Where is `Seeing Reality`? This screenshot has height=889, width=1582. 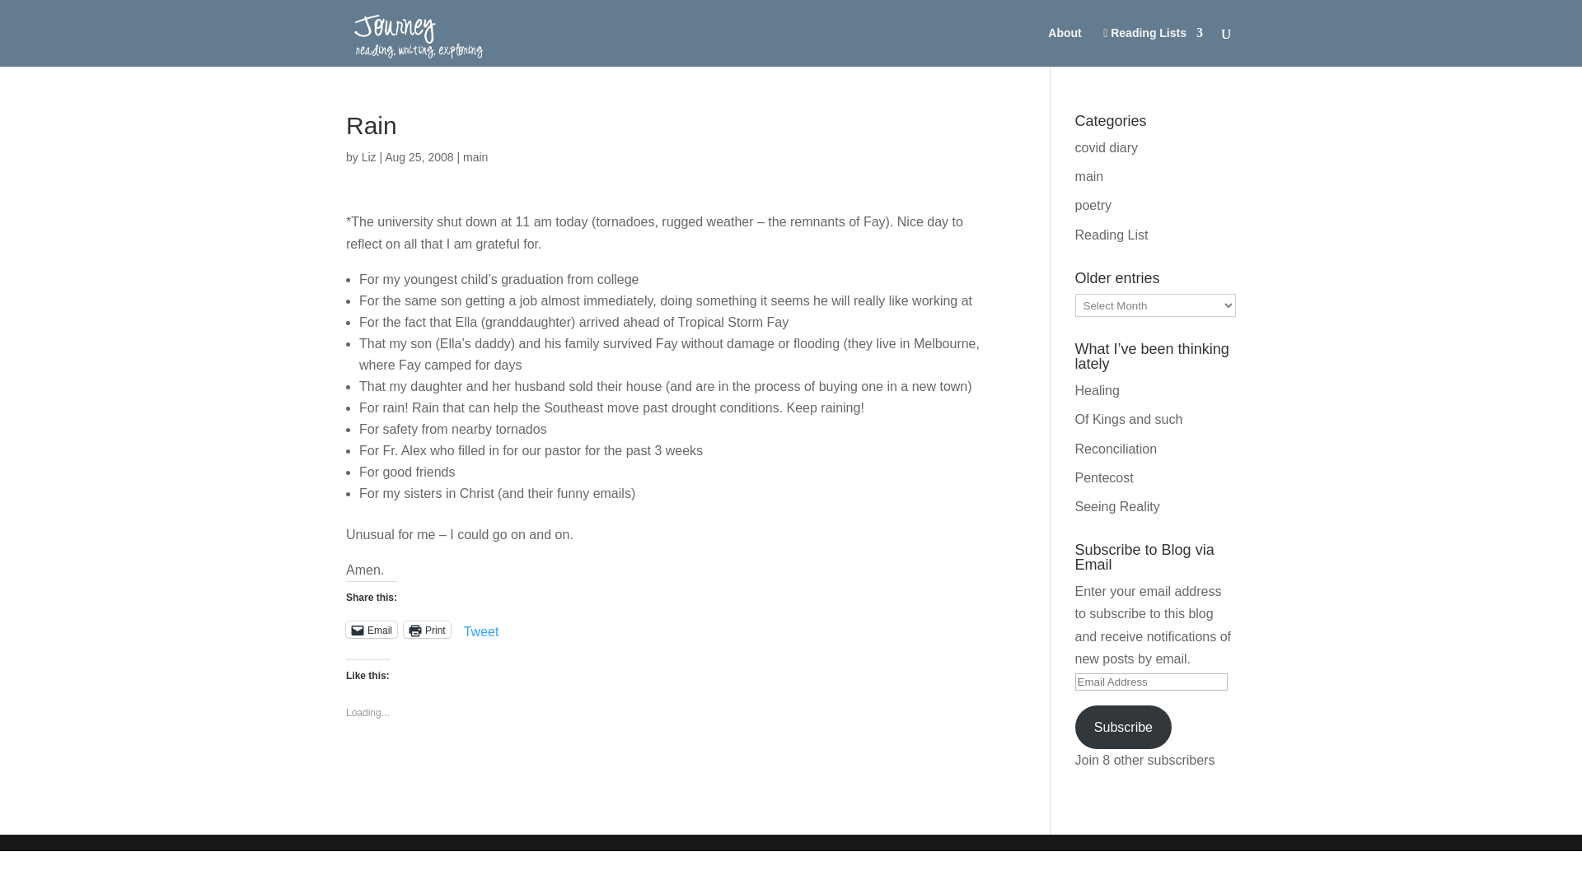 Seeing Reality is located at coordinates (1117, 506).